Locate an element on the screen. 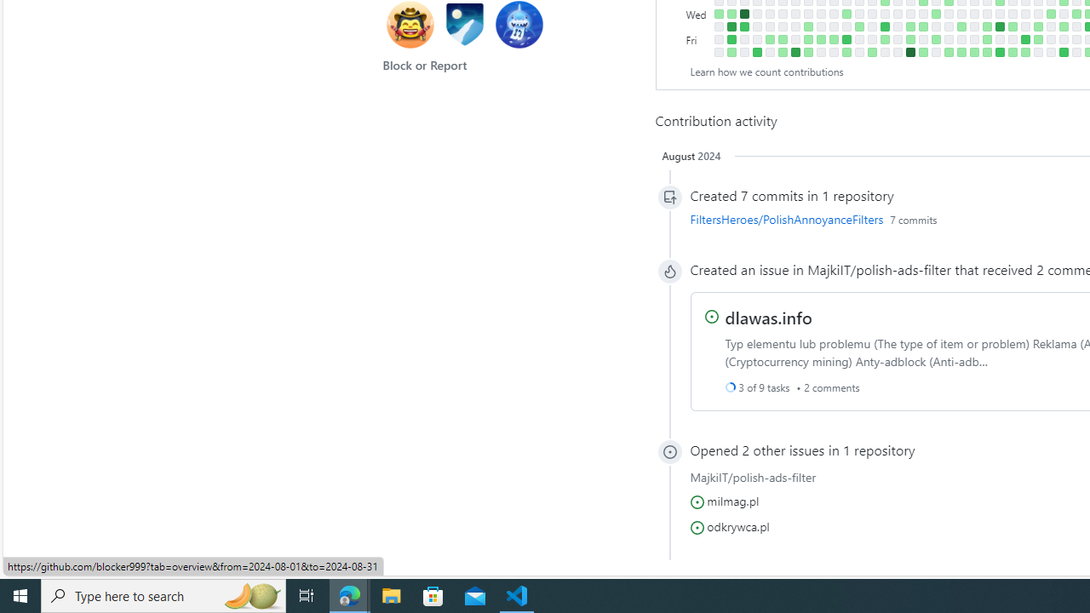  No contributions on February 28th. is located at coordinates (821, 14).